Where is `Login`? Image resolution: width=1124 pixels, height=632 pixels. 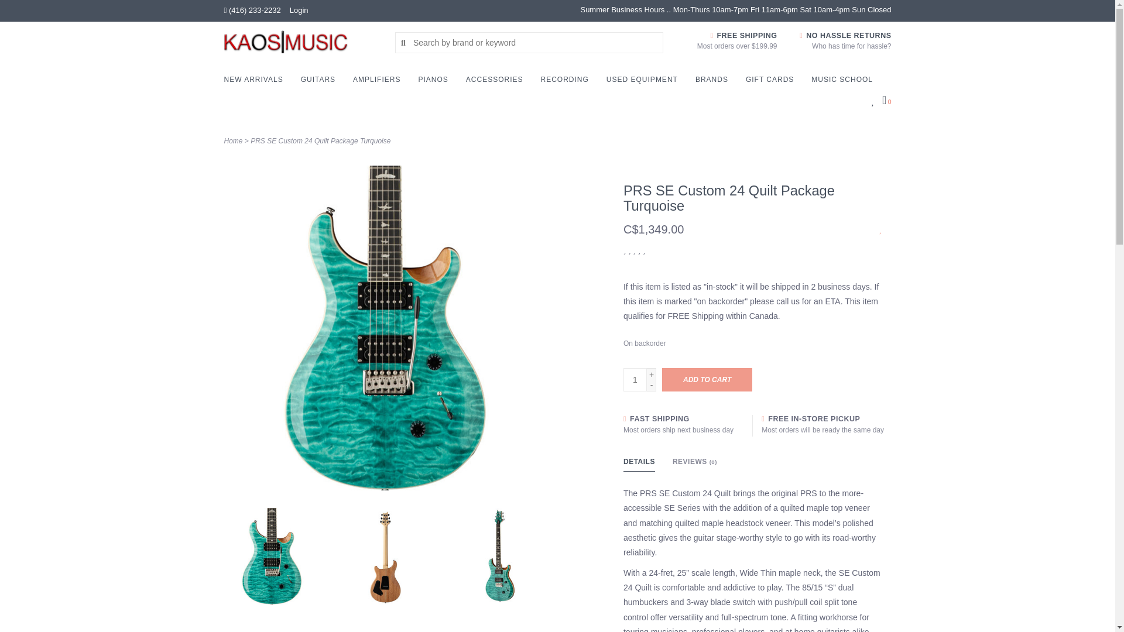
Login is located at coordinates (299, 9).